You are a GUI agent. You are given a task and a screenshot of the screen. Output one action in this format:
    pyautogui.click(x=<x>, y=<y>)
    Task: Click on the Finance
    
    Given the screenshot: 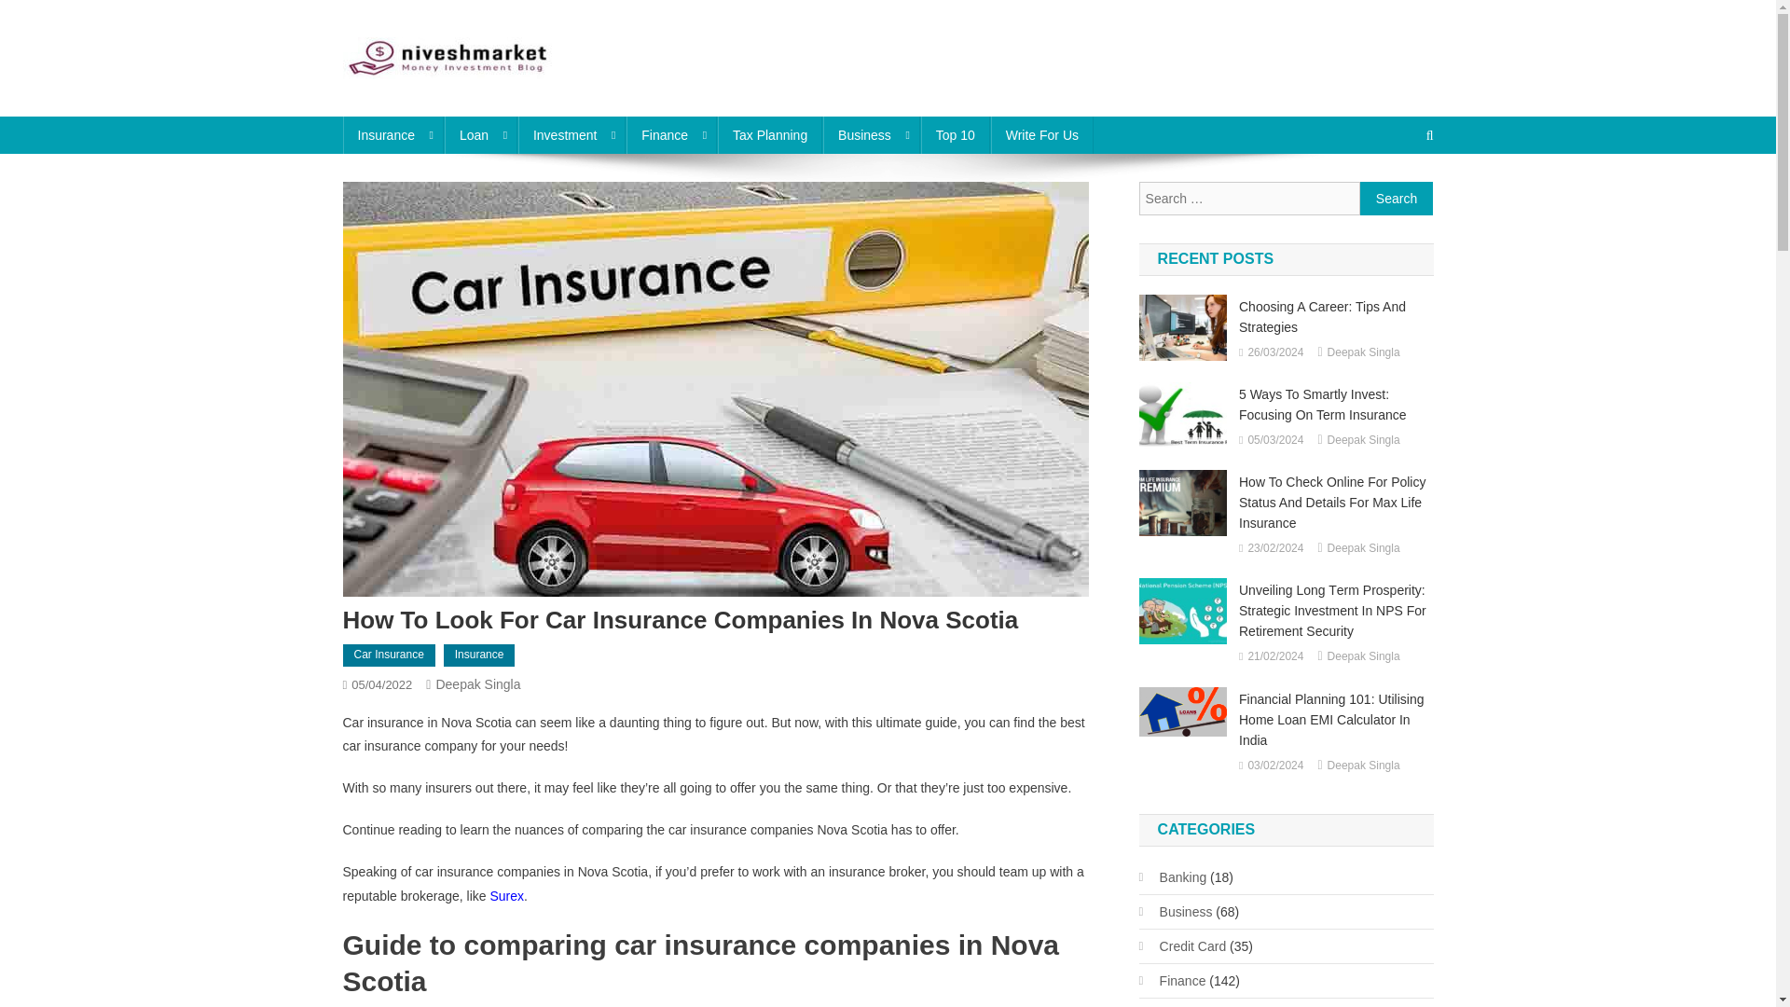 What is the action you would take?
    pyautogui.click(x=671, y=135)
    